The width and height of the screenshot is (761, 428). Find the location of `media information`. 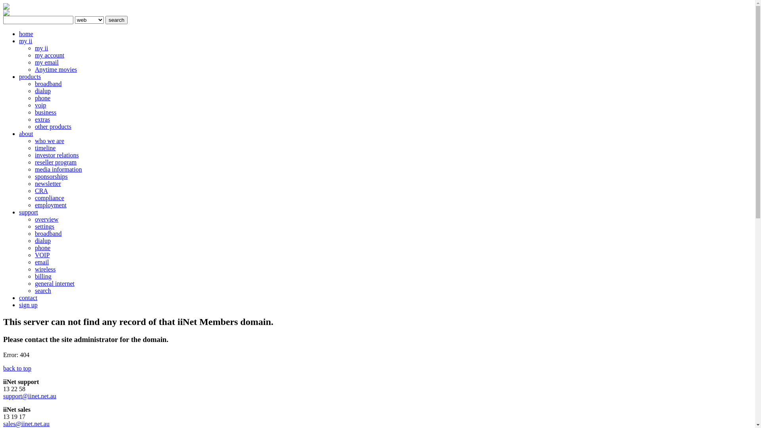

media information is located at coordinates (59, 170).